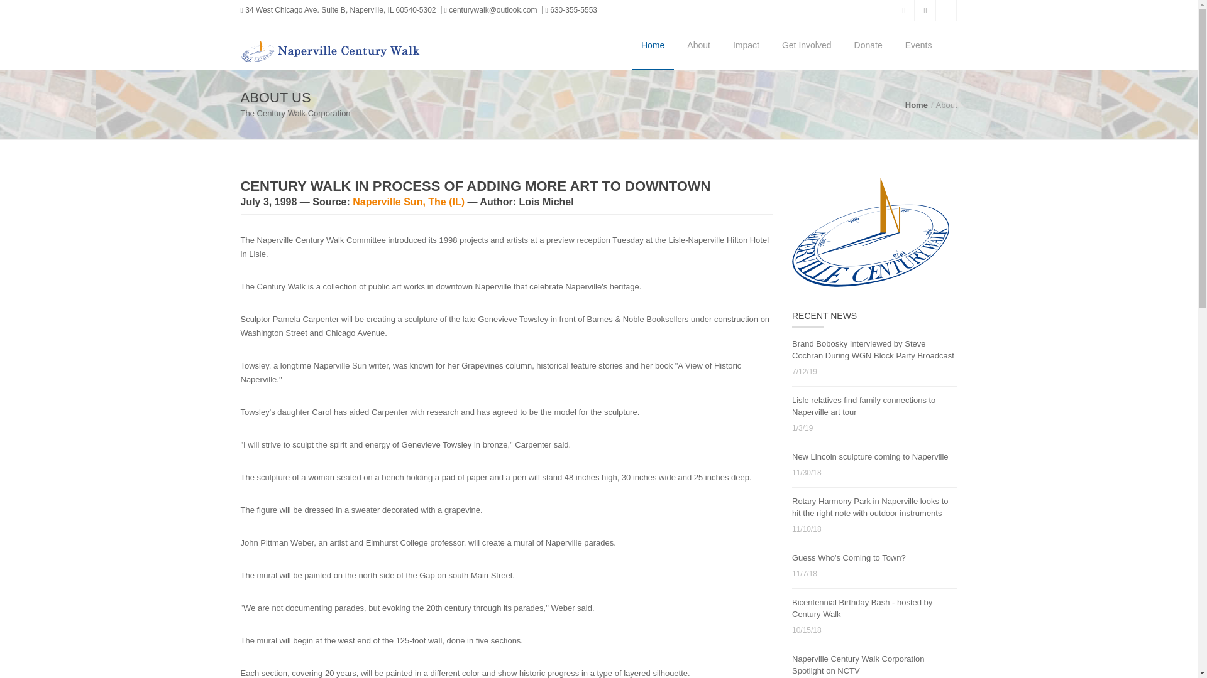 Image resolution: width=1207 pixels, height=678 pixels. I want to click on Home, so click(653, 45).